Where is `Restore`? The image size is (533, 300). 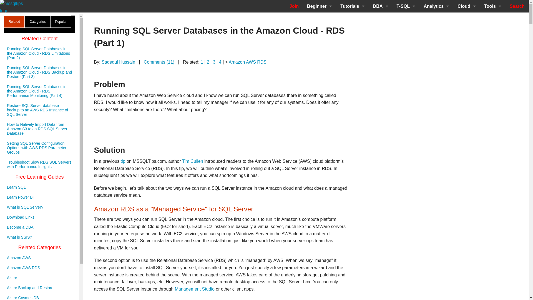
Restore is located at coordinates (380, 119).